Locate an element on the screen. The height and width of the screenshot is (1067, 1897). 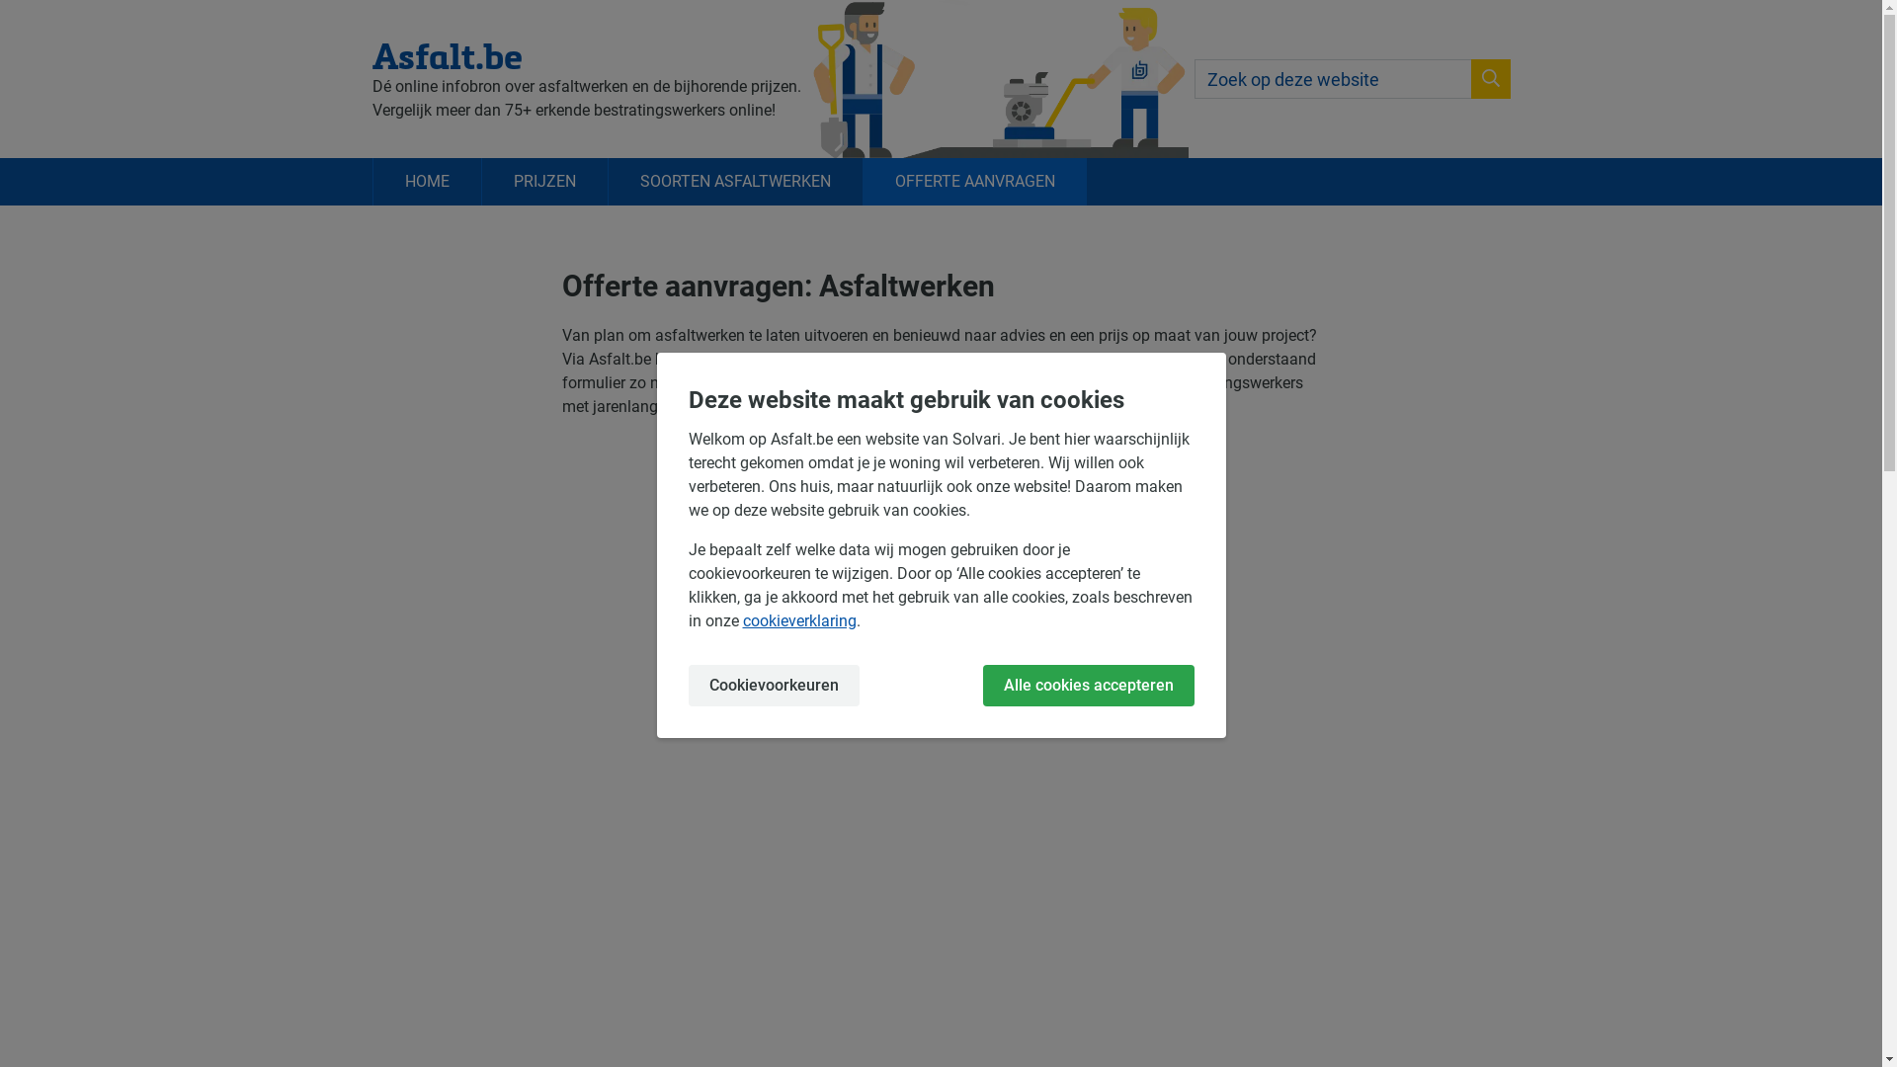
OFFERTE AANVRAGEN is located at coordinates (974, 182).